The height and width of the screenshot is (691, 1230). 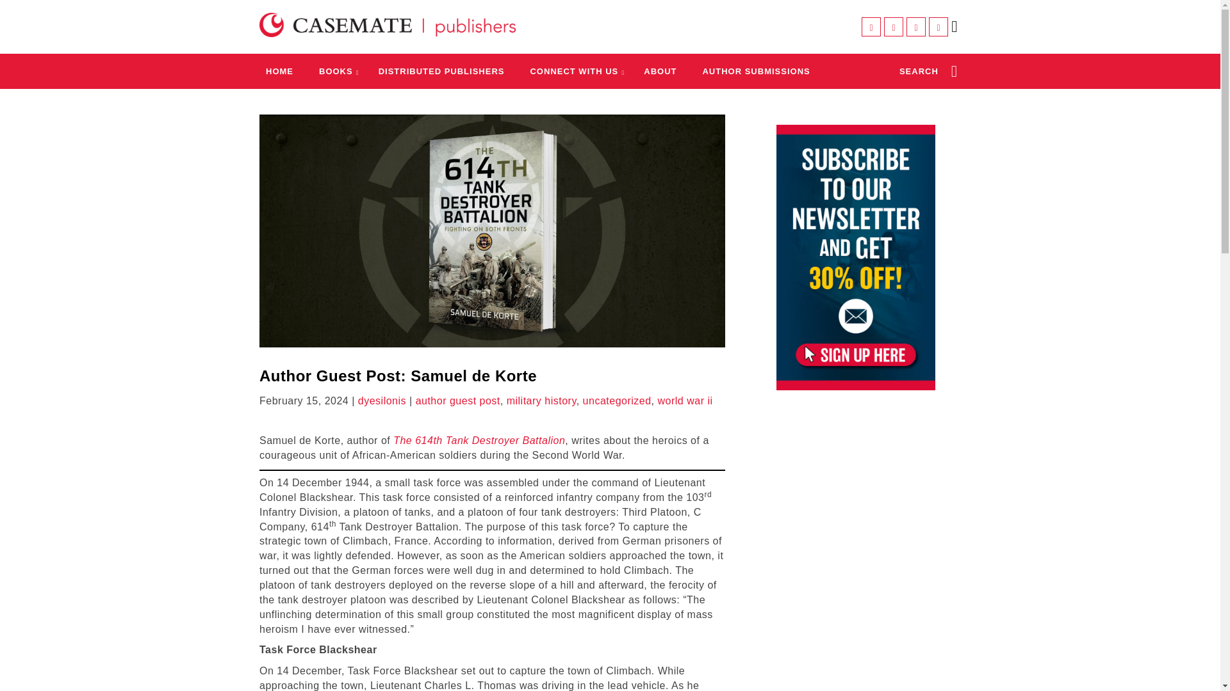 I want to click on HOME, so click(x=279, y=70).